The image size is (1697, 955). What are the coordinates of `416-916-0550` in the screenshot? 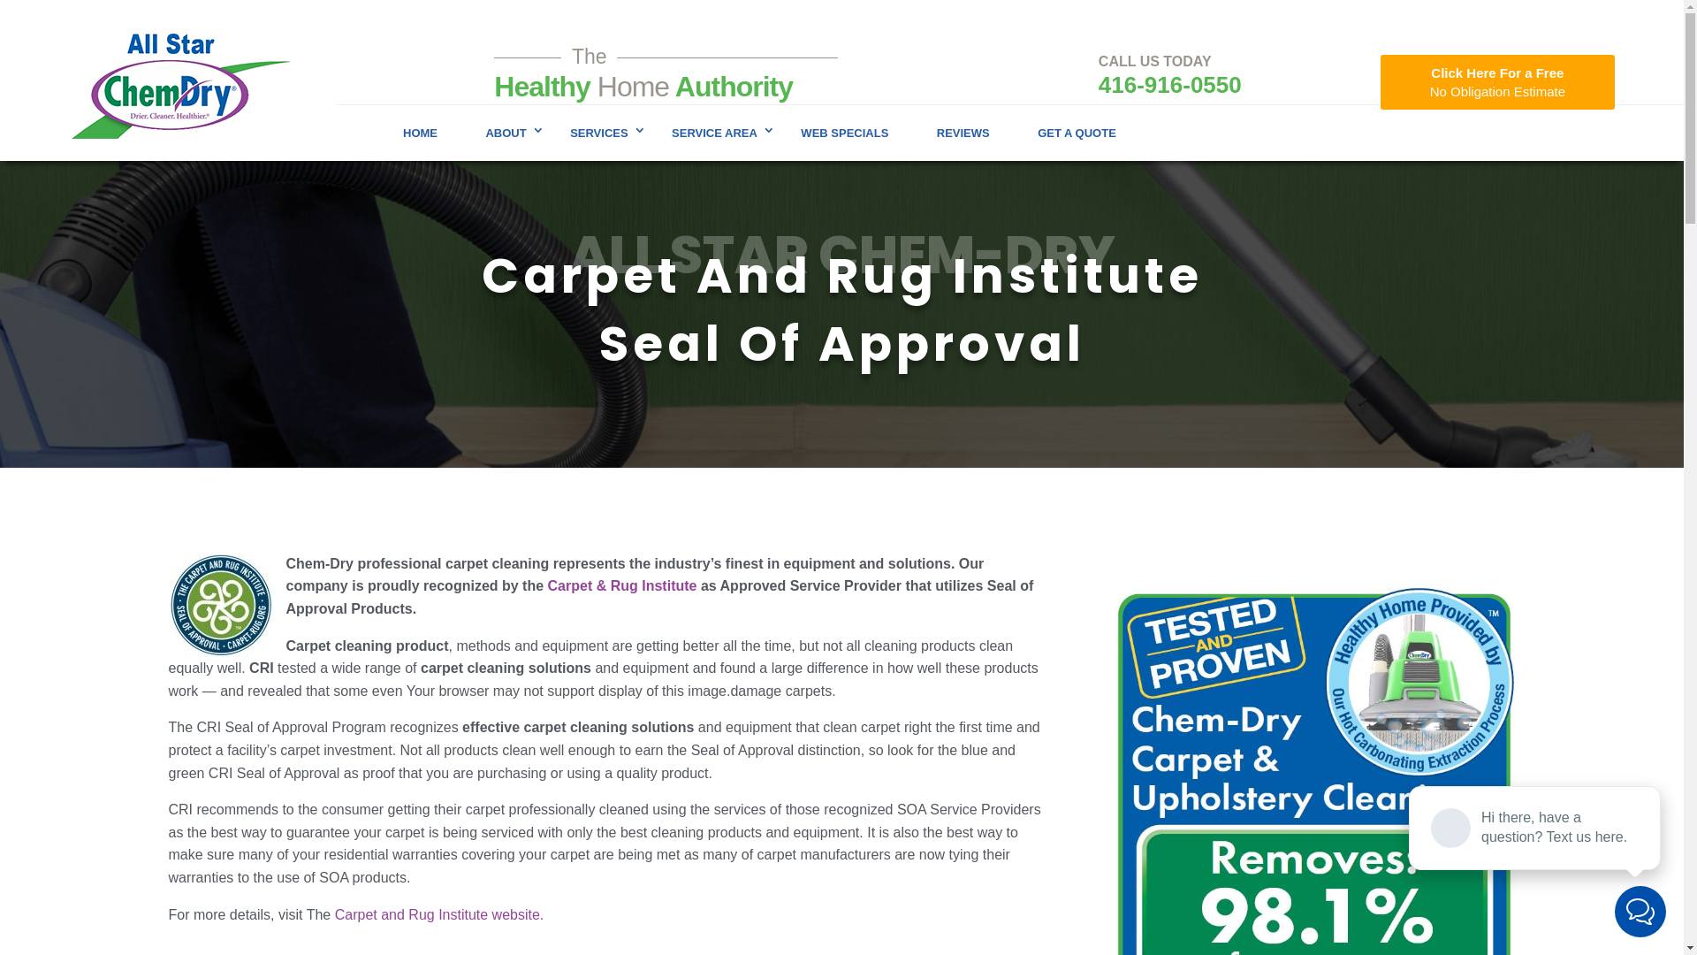 It's located at (1170, 85).